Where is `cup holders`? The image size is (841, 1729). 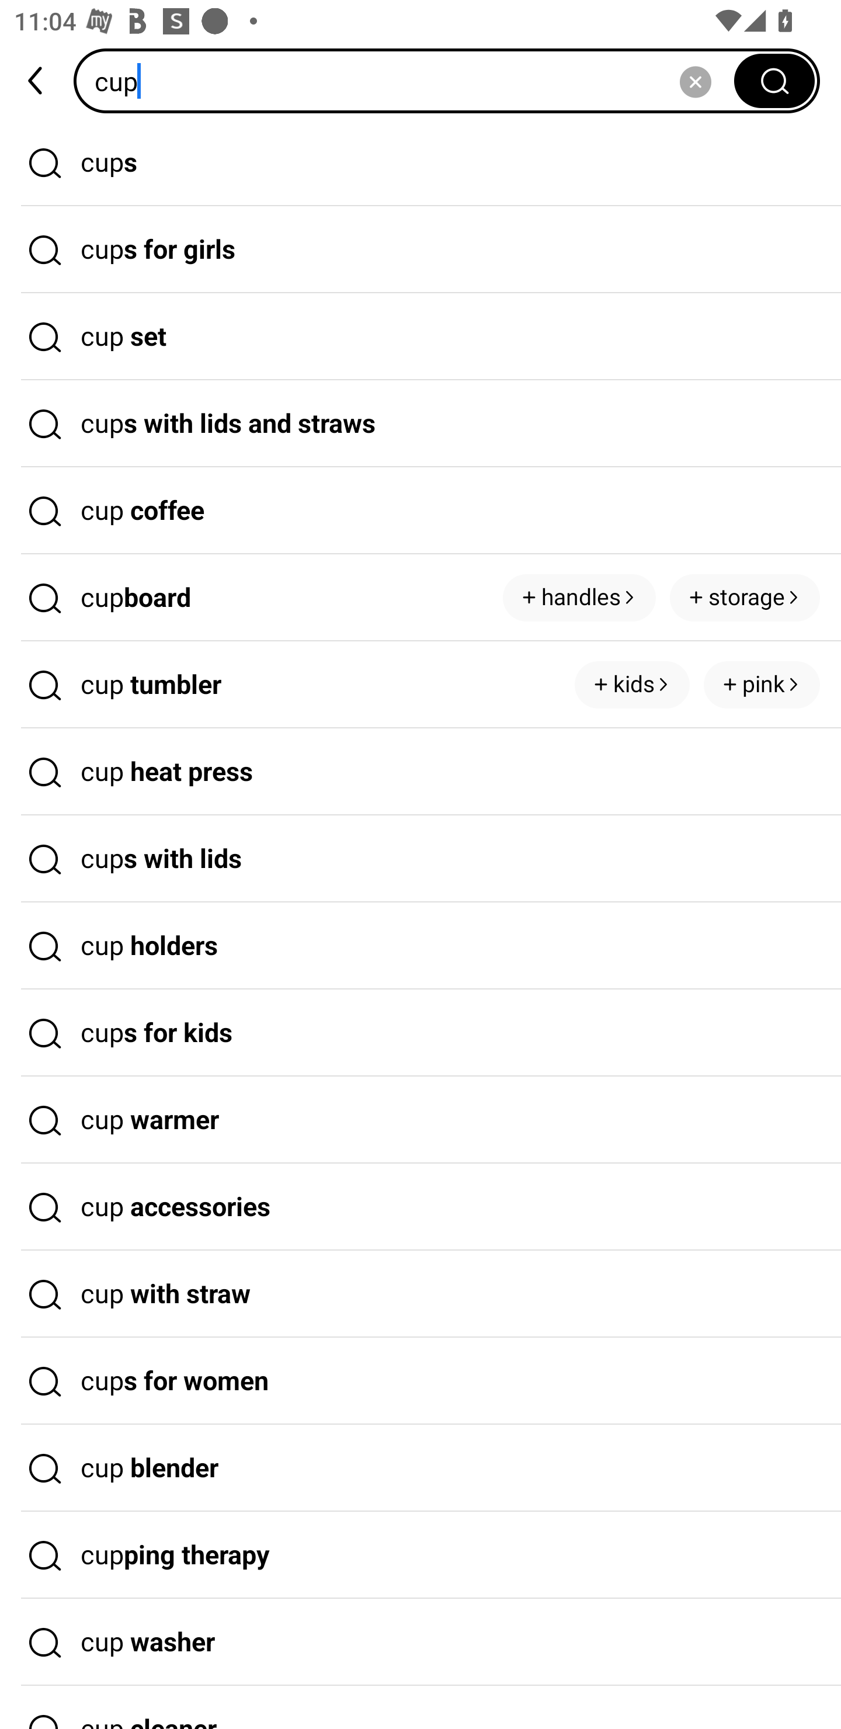
cup holders is located at coordinates (420, 946).